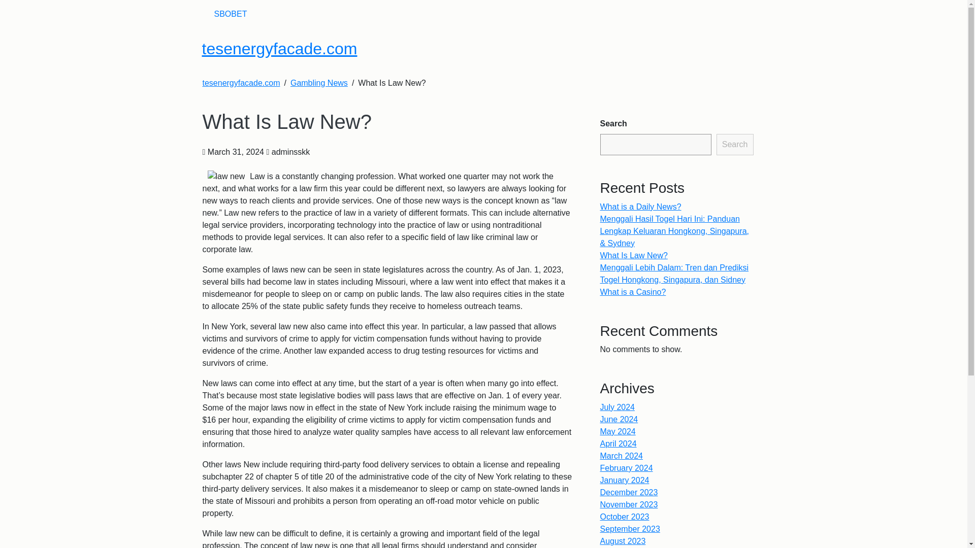  What do you see at coordinates (622, 504) in the screenshot?
I see `March 2024` at bounding box center [622, 504].